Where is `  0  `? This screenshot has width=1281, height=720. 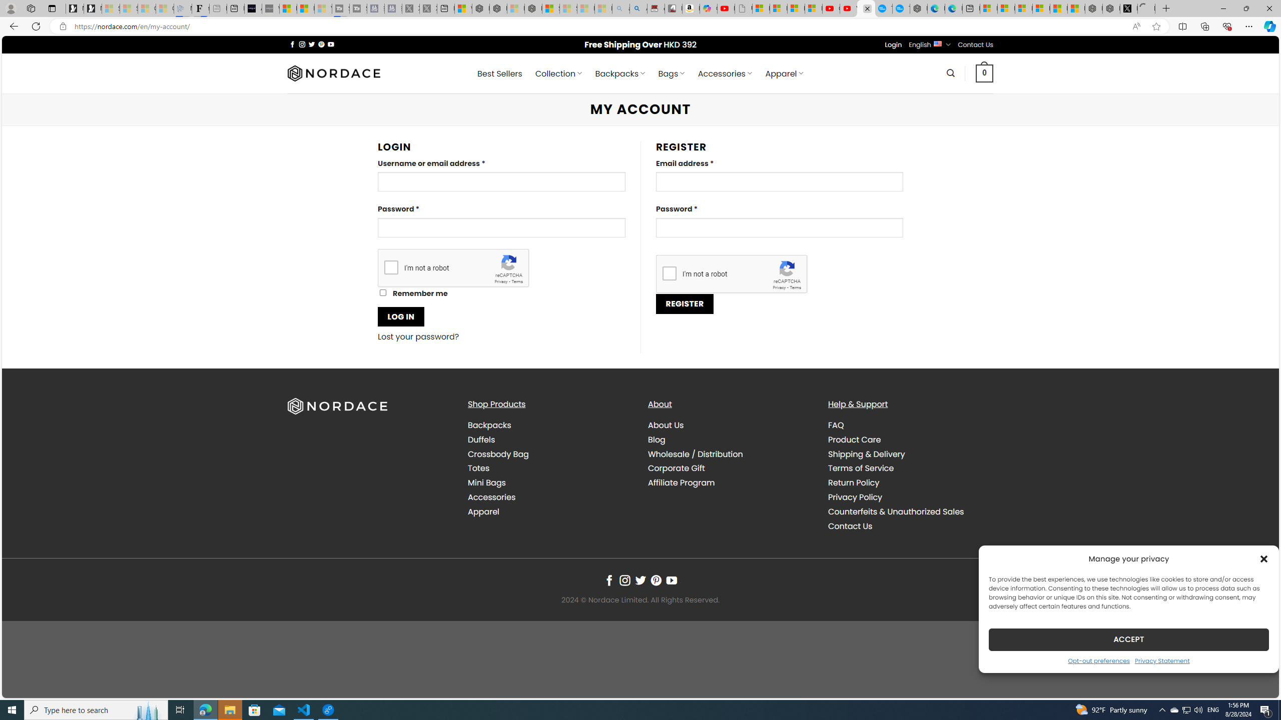
  0   is located at coordinates (984, 73).